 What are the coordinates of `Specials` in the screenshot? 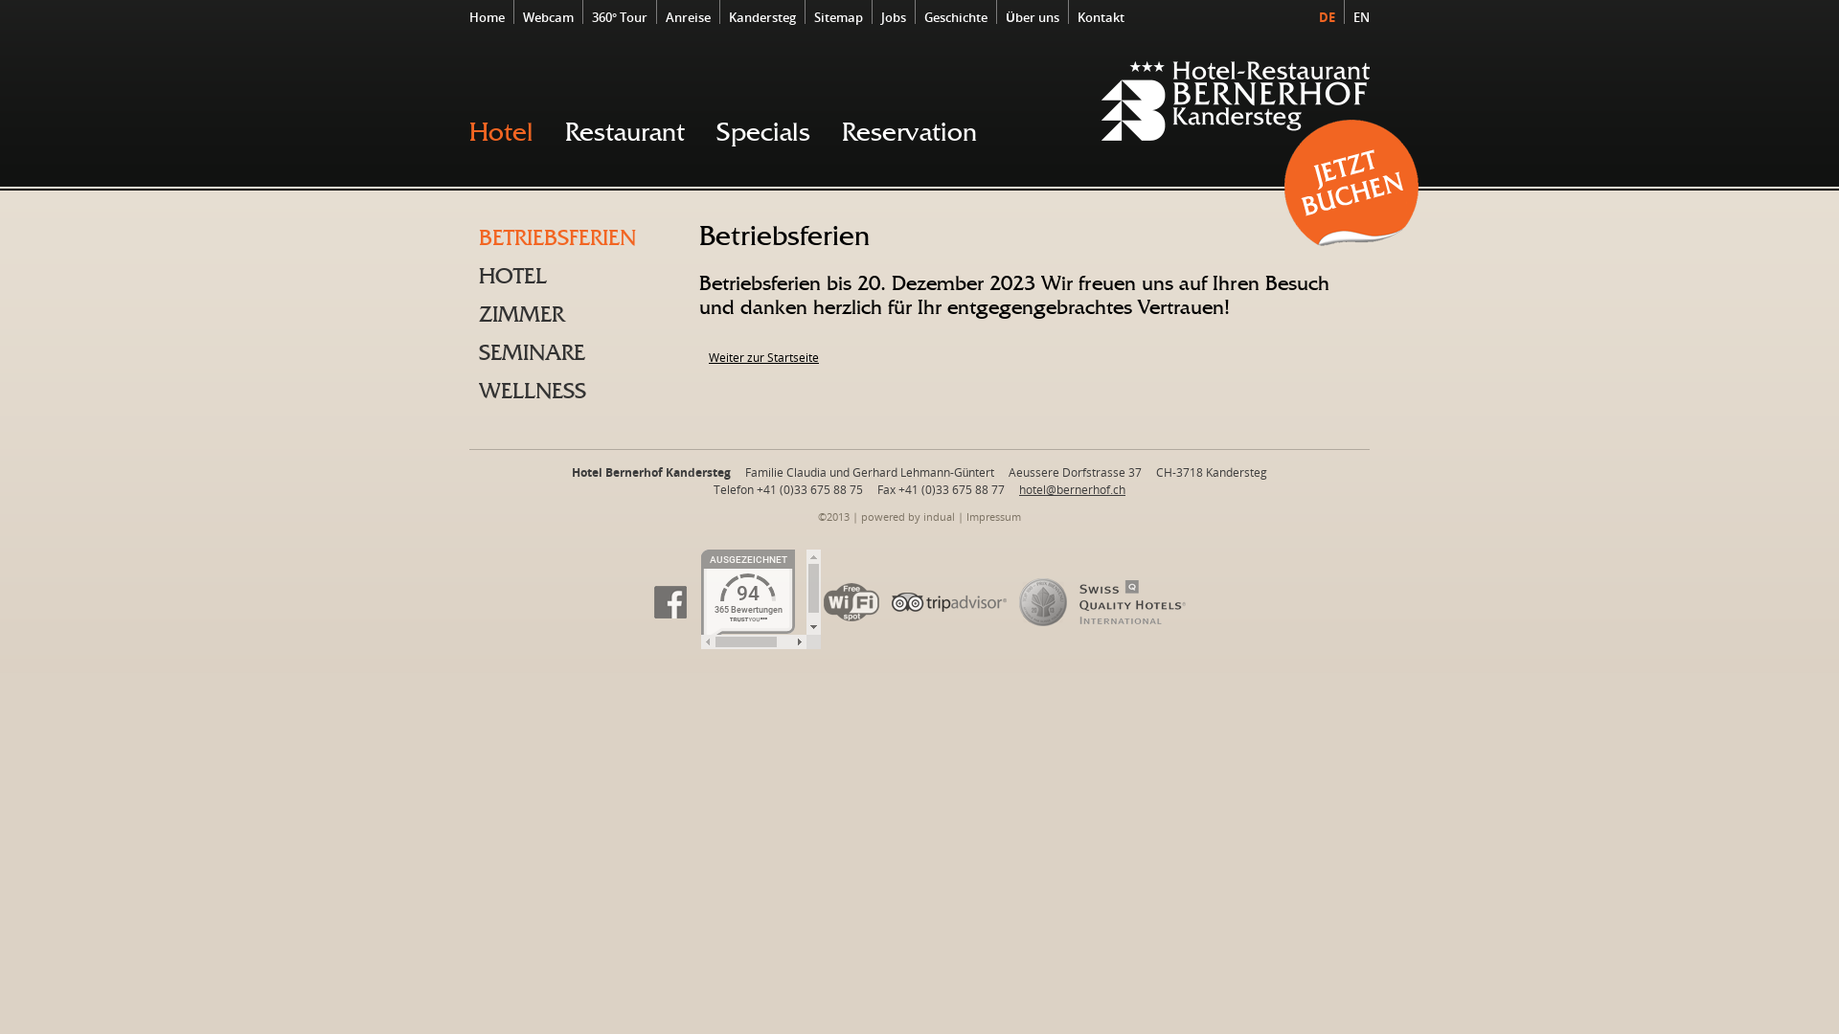 It's located at (763, 132).